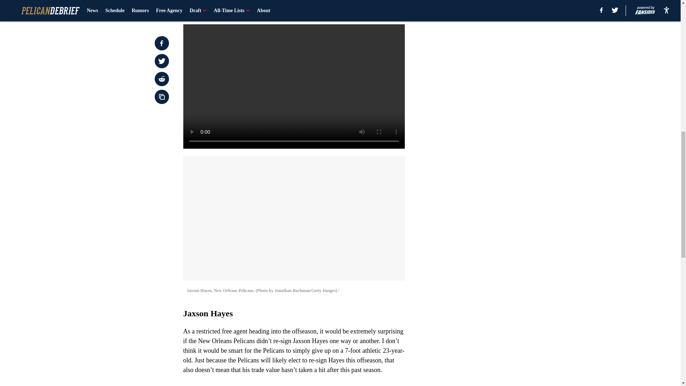 The height and width of the screenshot is (386, 686). What do you see at coordinates (383, 10) in the screenshot?
I see `Next` at bounding box center [383, 10].